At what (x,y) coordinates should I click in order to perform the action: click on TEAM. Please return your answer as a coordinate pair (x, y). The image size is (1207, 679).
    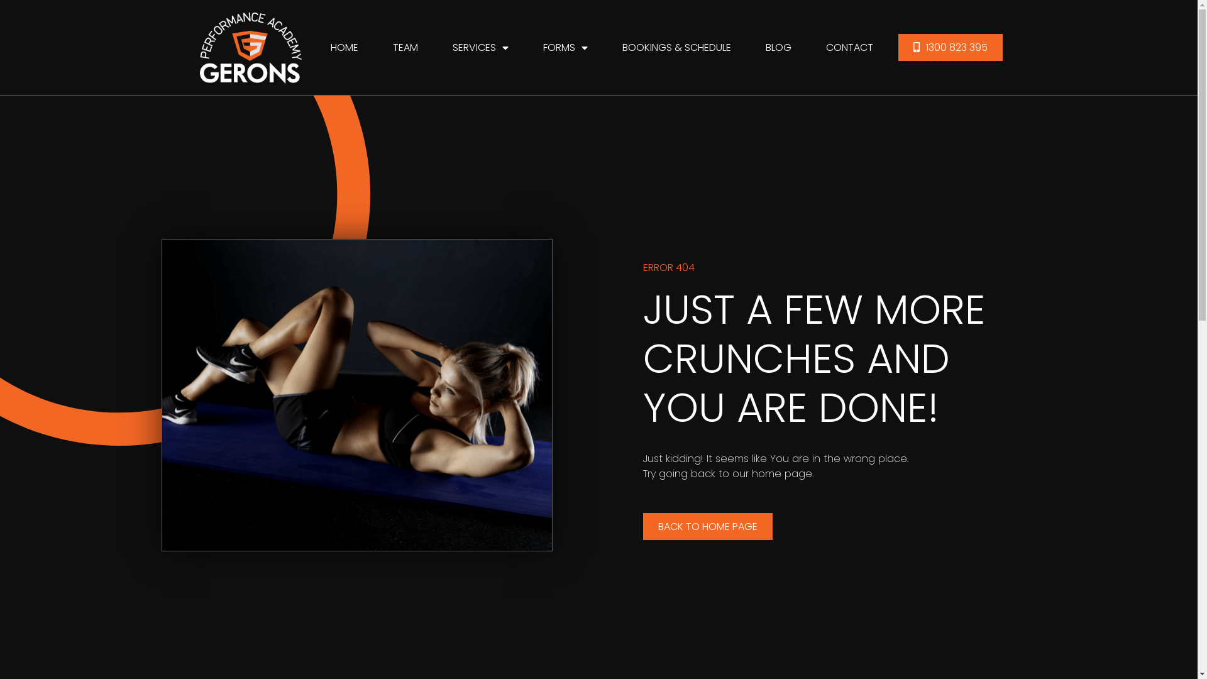
    Looking at the image, I should click on (405, 48).